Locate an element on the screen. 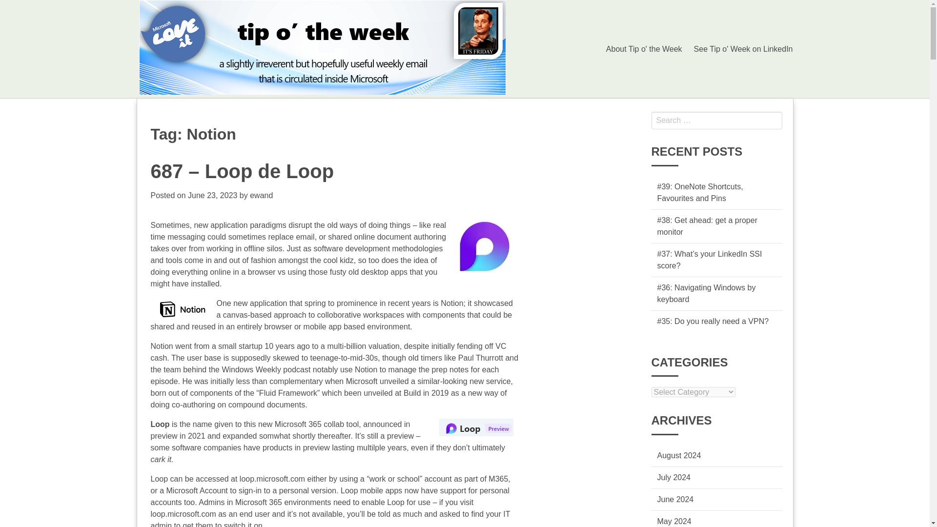  cark it is located at coordinates (161, 460).